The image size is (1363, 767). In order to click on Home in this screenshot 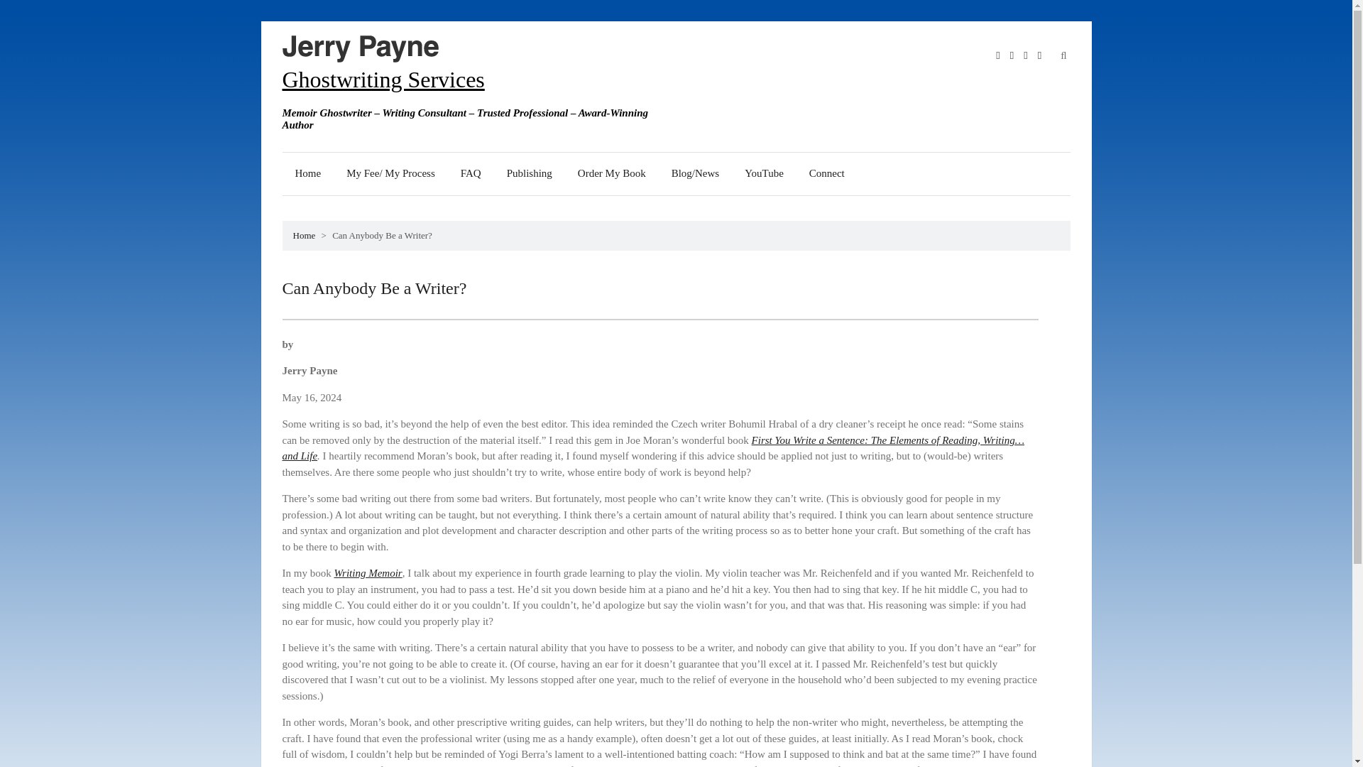, I will do `click(308, 173)`.